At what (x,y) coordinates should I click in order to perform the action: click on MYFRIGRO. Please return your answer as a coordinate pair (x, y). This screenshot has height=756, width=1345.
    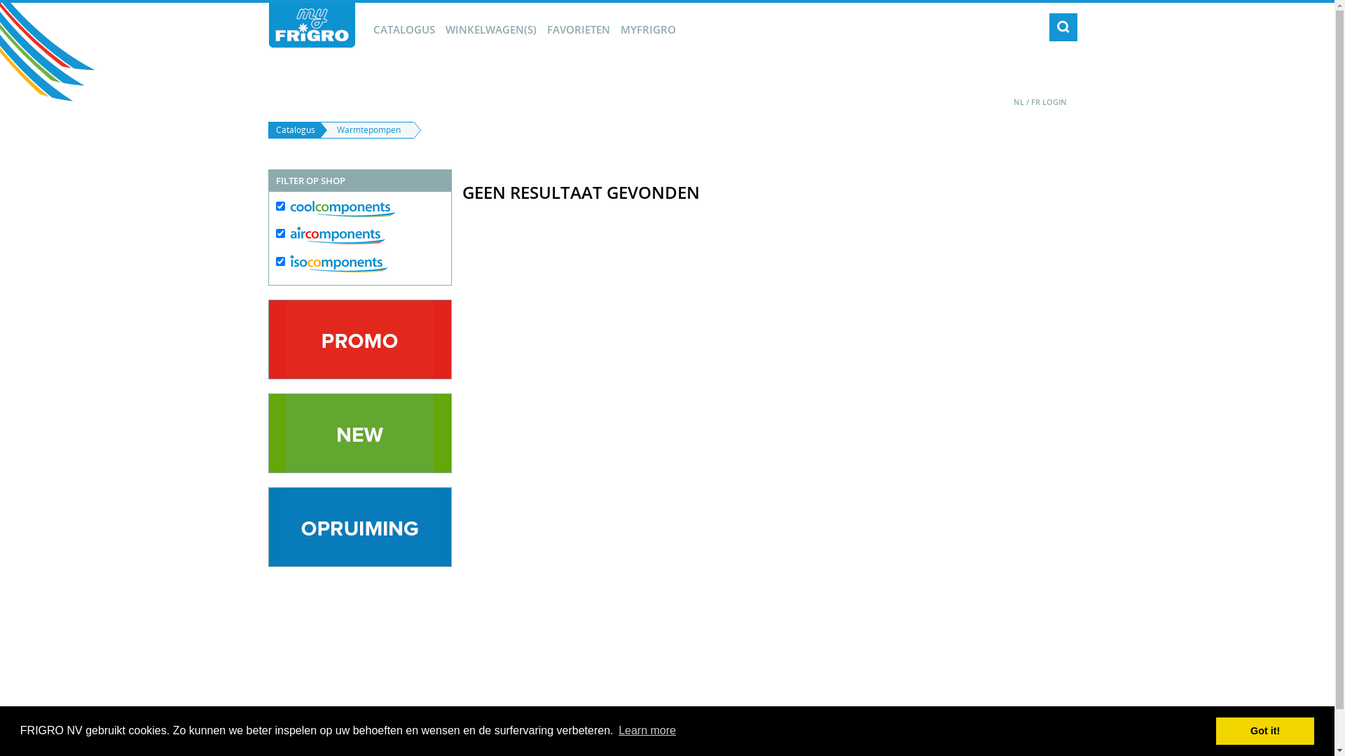
    Looking at the image, I should click on (648, 29).